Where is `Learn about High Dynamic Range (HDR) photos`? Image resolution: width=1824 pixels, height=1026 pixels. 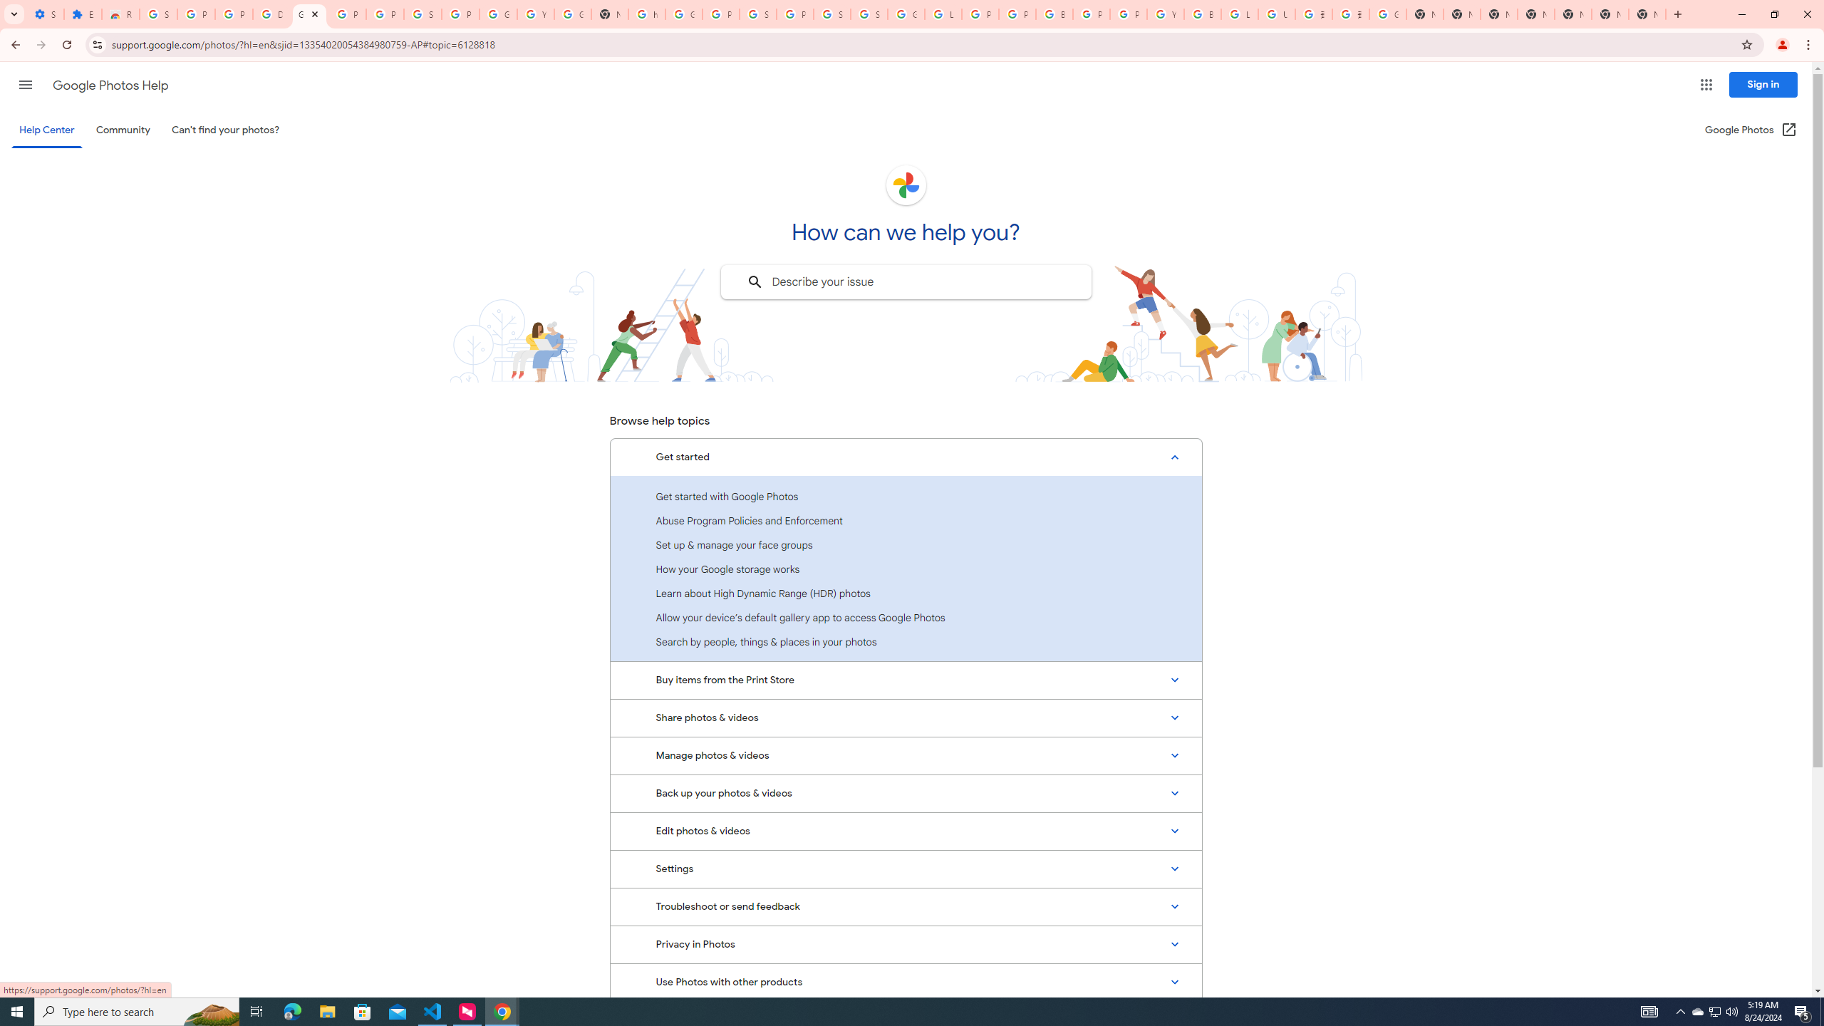 Learn about High Dynamic Range (HDR) photos is located at coordinates (906, 593).